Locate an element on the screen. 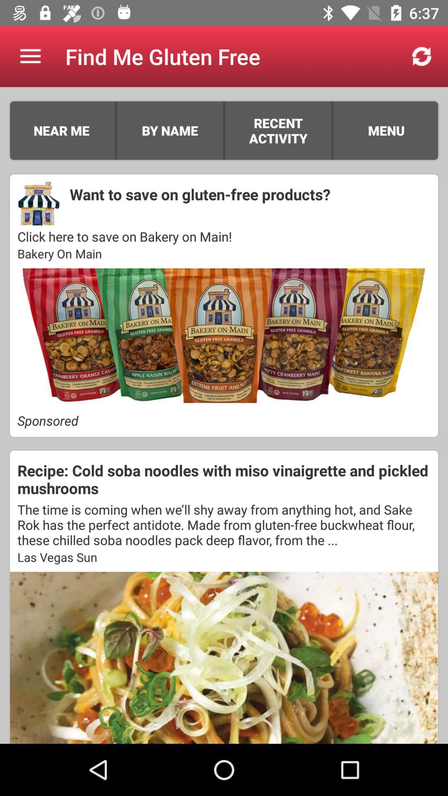 The height and width of the screenshot is (796, 448). open the las vegas sun item is located at coordinates (224, 557).